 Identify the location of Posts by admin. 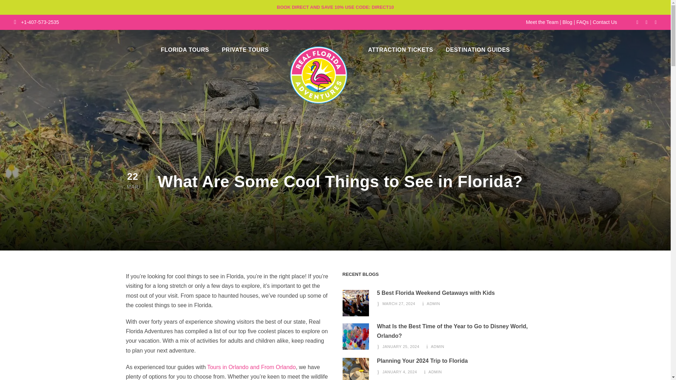
(437, 346).